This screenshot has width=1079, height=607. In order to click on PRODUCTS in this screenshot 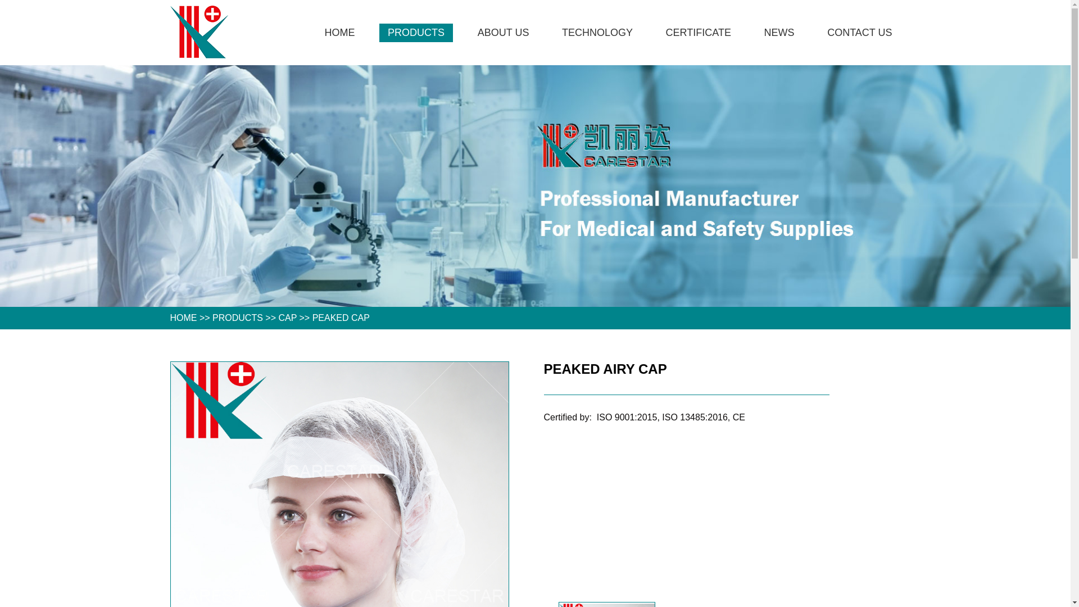, I will do `click(416, 33)`.